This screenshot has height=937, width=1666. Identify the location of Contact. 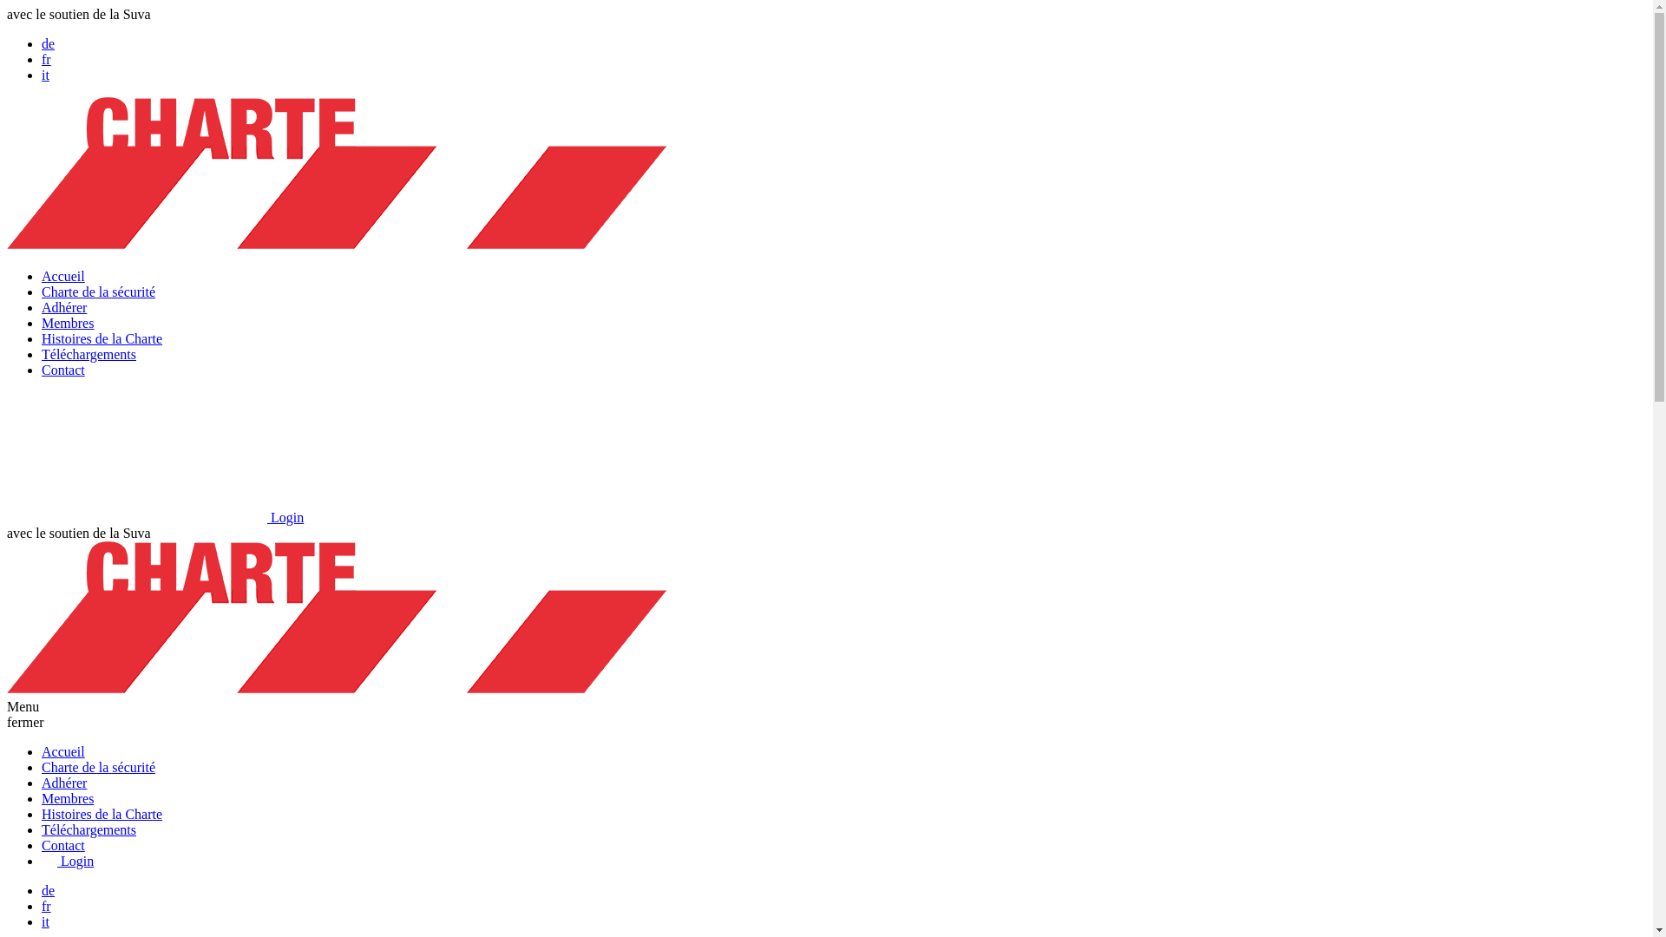
(63, 370).